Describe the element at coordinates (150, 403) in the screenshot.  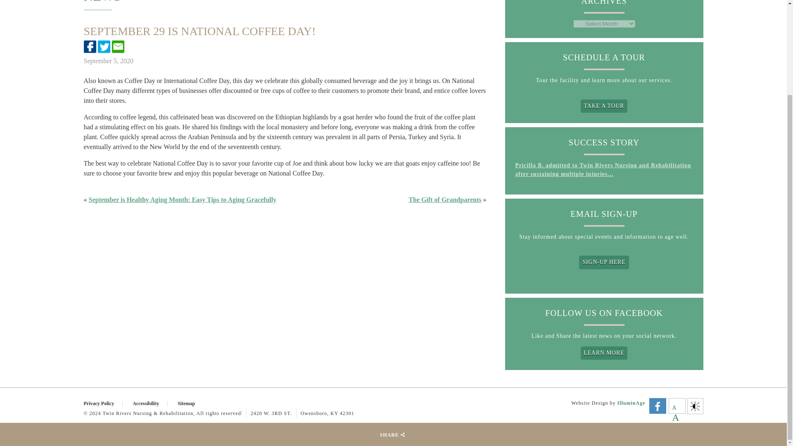
I see `Accessibility` at that location.